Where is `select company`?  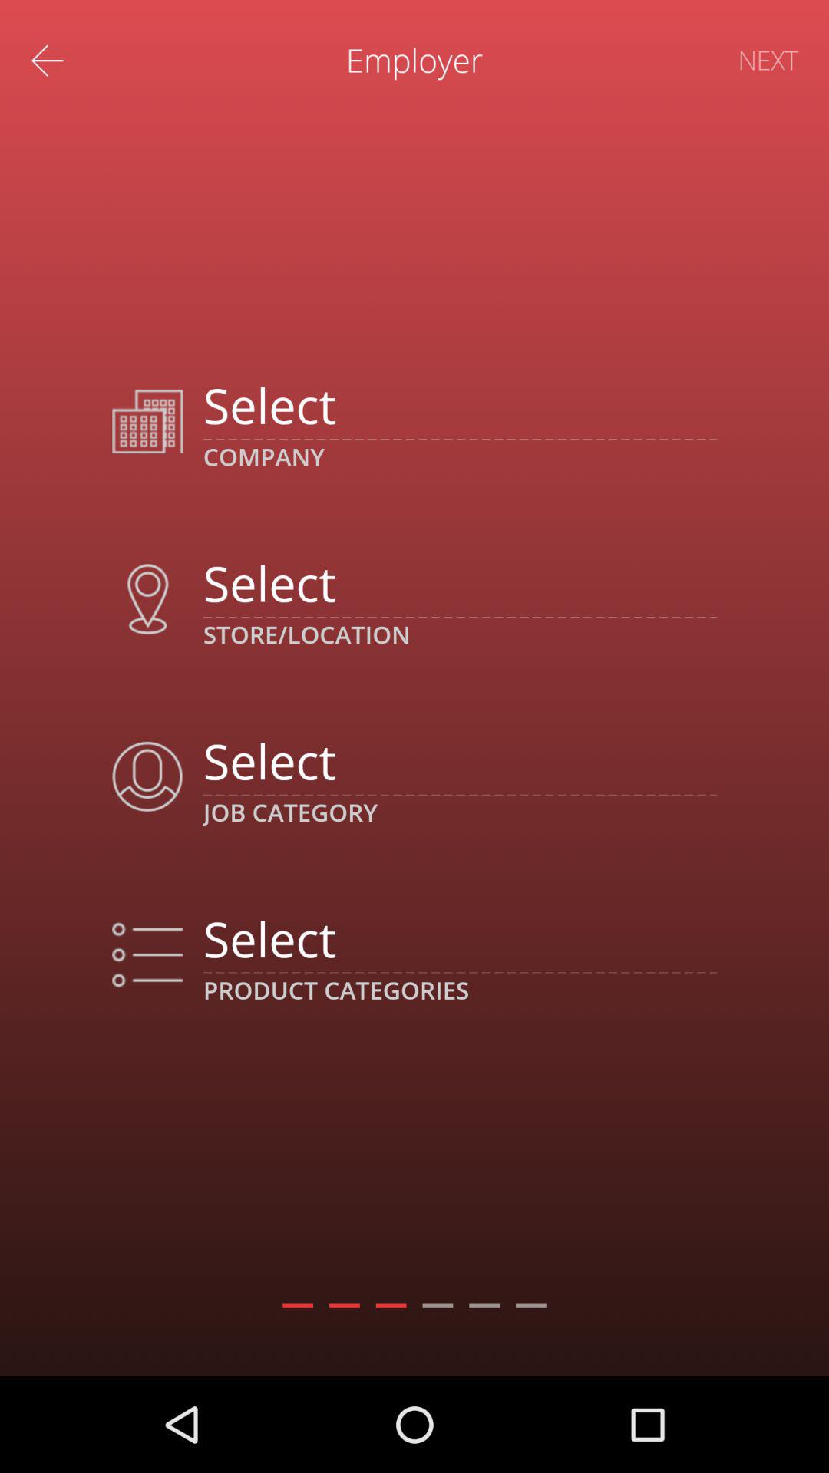 select company is located at coordinates (459, 405).